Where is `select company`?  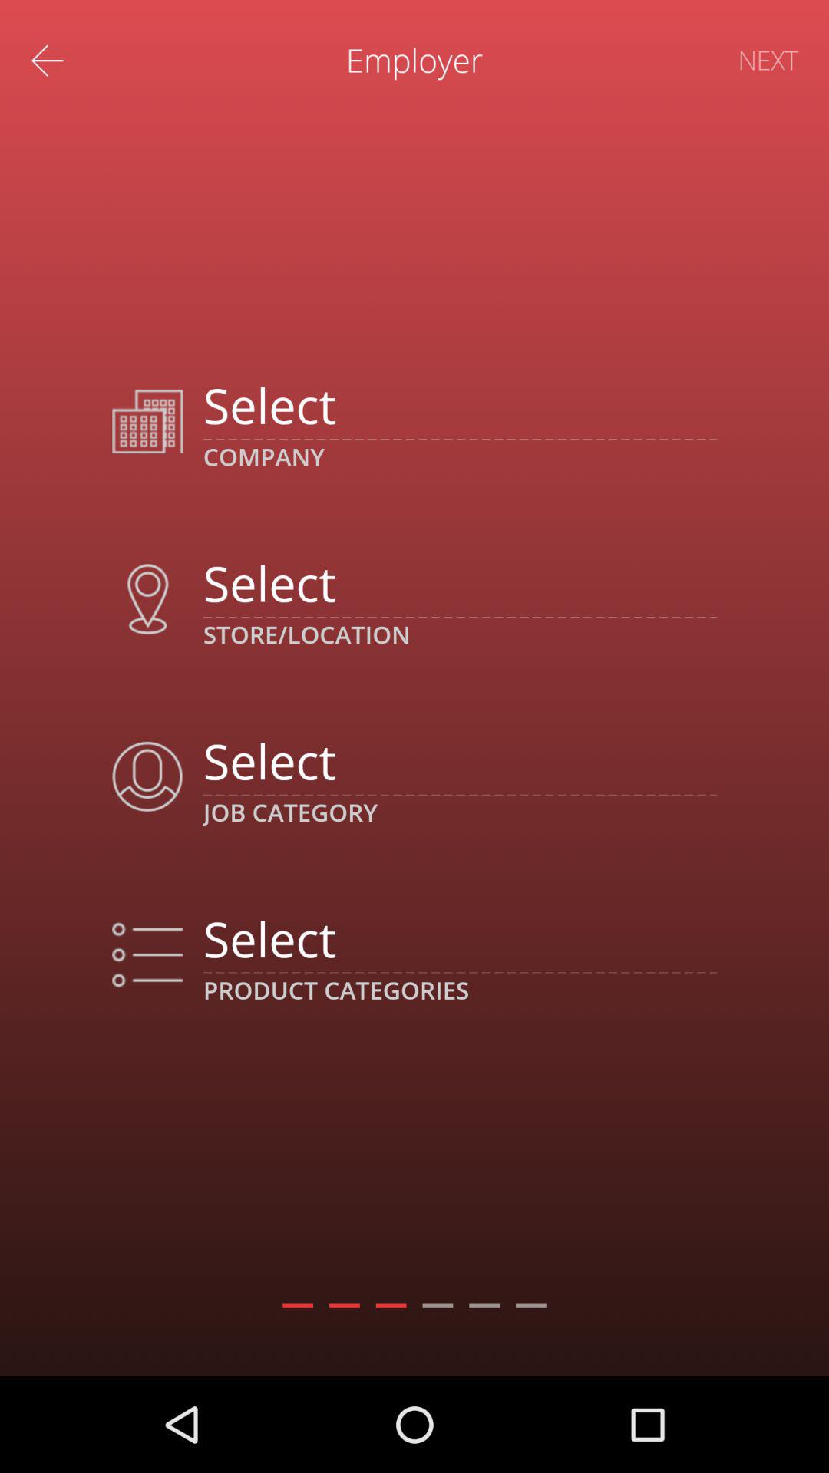 select company is located at coordinates (459, 405).